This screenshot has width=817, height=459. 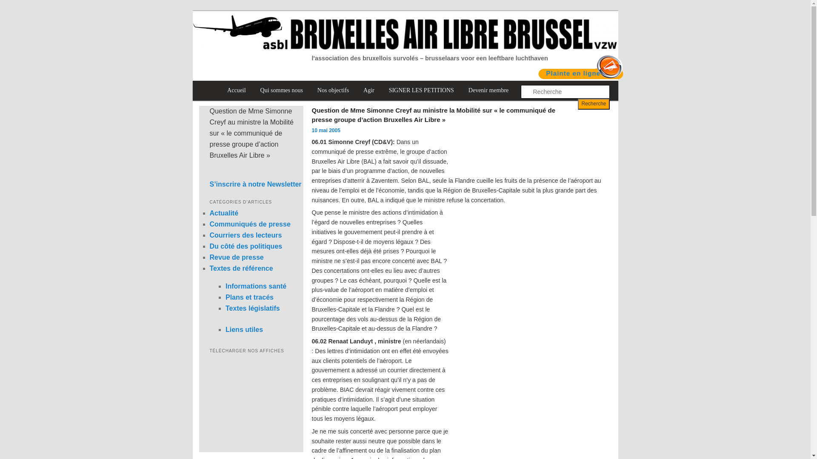 I want to click on Accueil, so click(x=237, y=91).